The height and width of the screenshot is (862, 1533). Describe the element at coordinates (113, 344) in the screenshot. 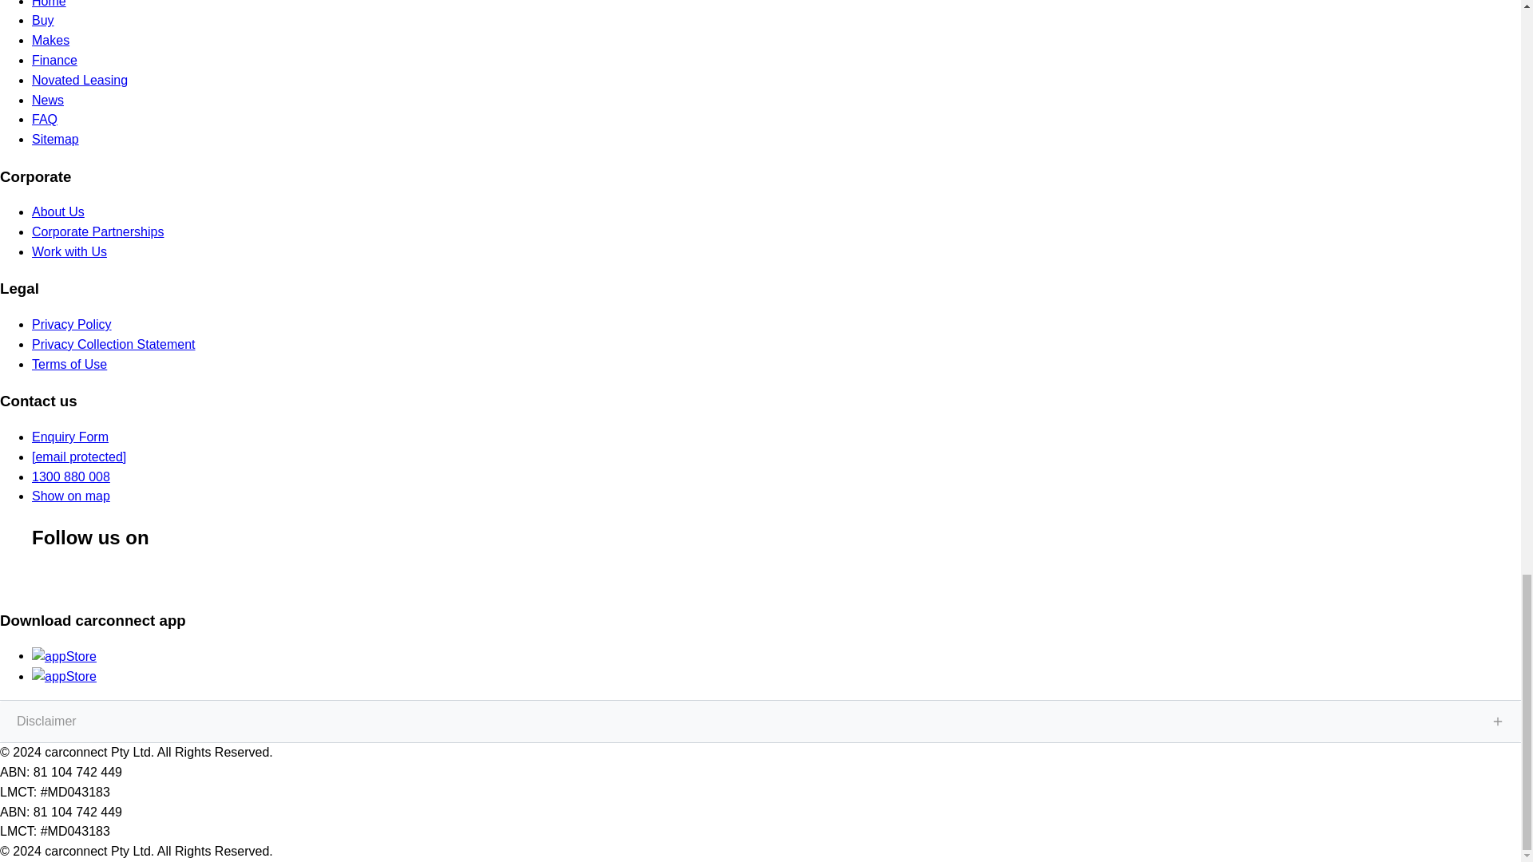

I see `Privacy Collection Statement` at that location.